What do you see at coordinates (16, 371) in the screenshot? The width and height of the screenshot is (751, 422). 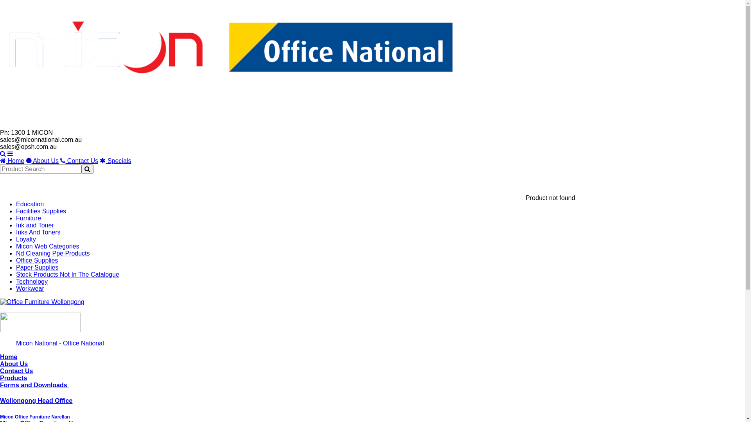 I see `Contact Us` at bounding box center [16, 371].